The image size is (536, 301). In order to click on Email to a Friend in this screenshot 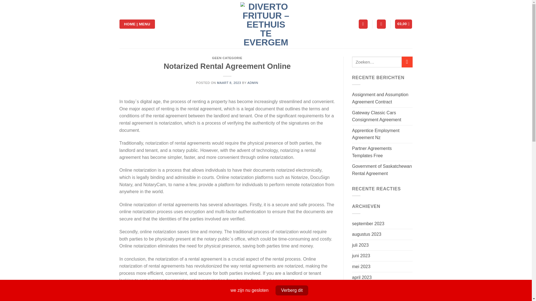, I will do `click(227, 298)`.